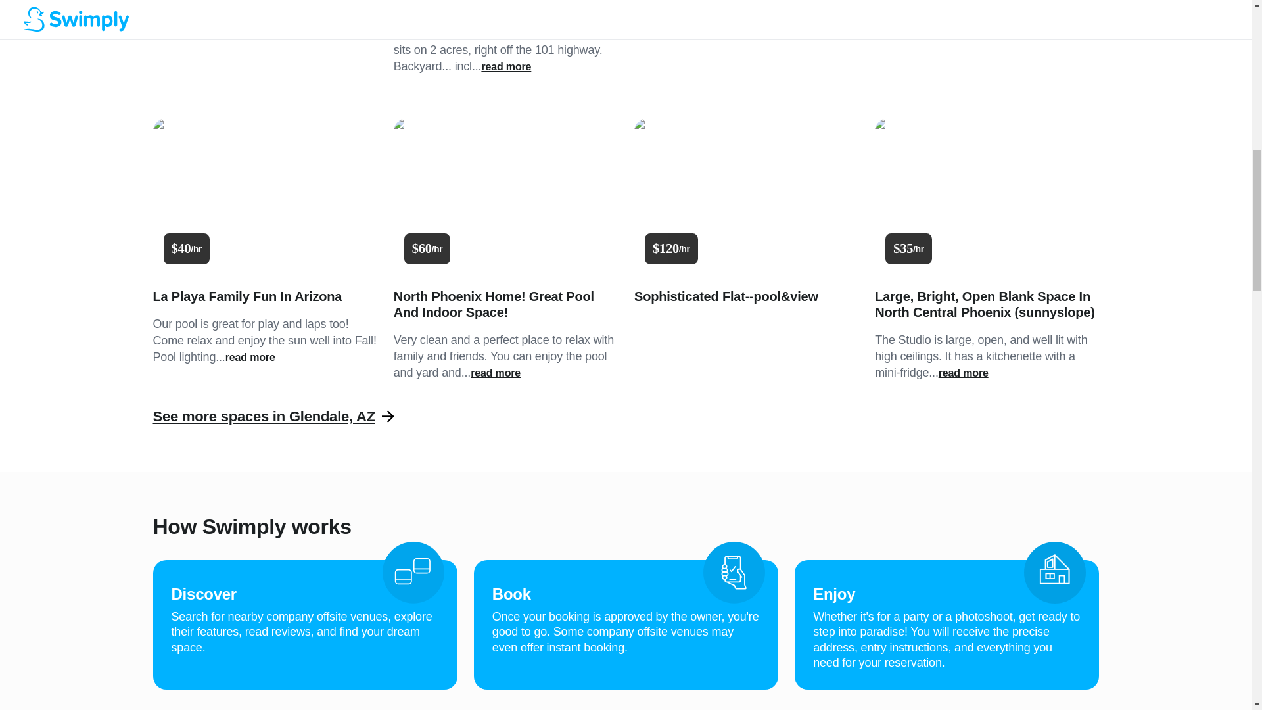 Image resolution: width=1262 pixels, height=710 pixels. I want to click on read more, so click(964, 373).